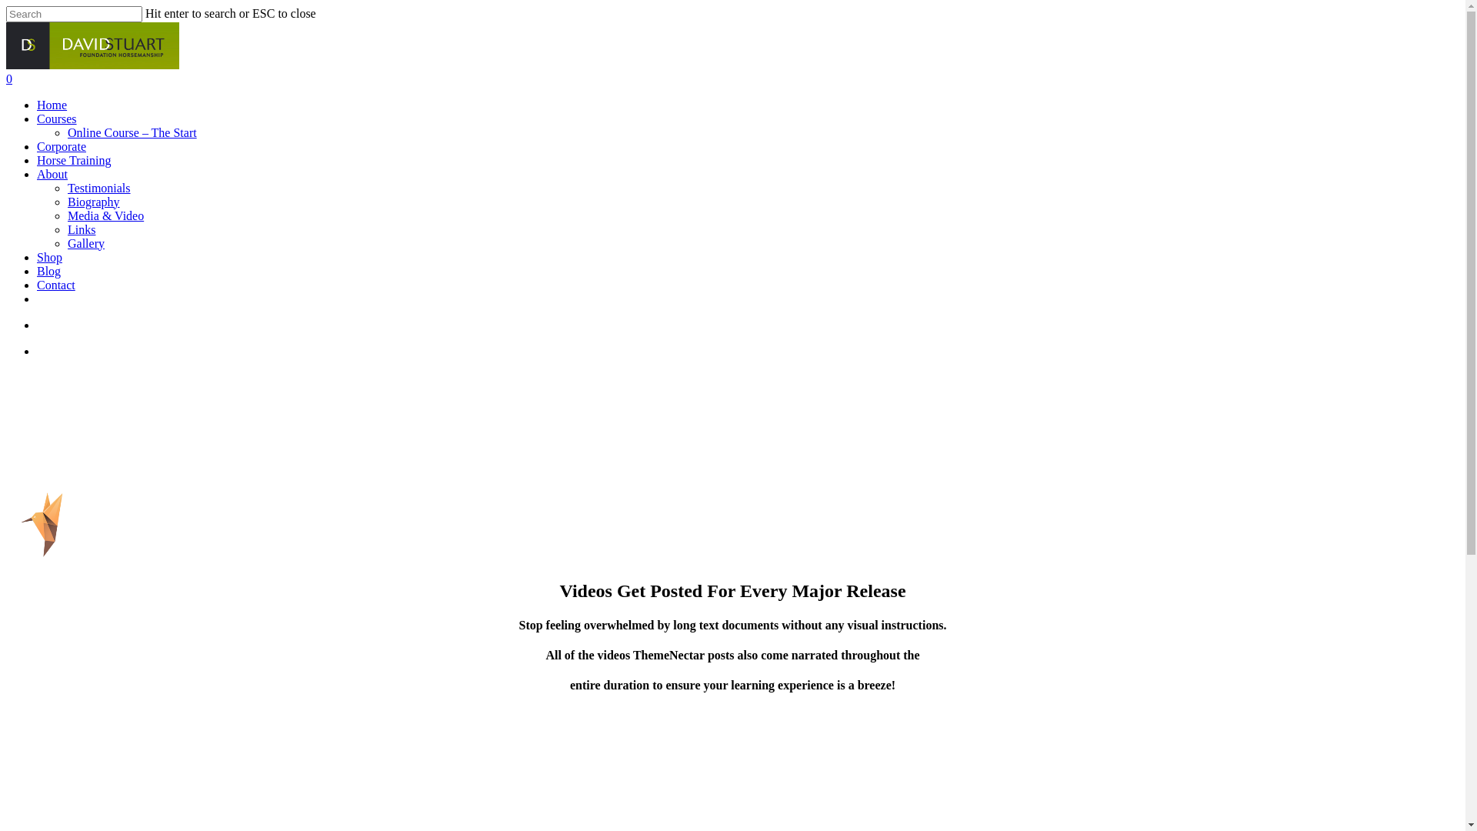 The image size is (1477, 831). Describe the element at coordinates (106, 215) in the screenshot. I see `Media & Video` at that location.